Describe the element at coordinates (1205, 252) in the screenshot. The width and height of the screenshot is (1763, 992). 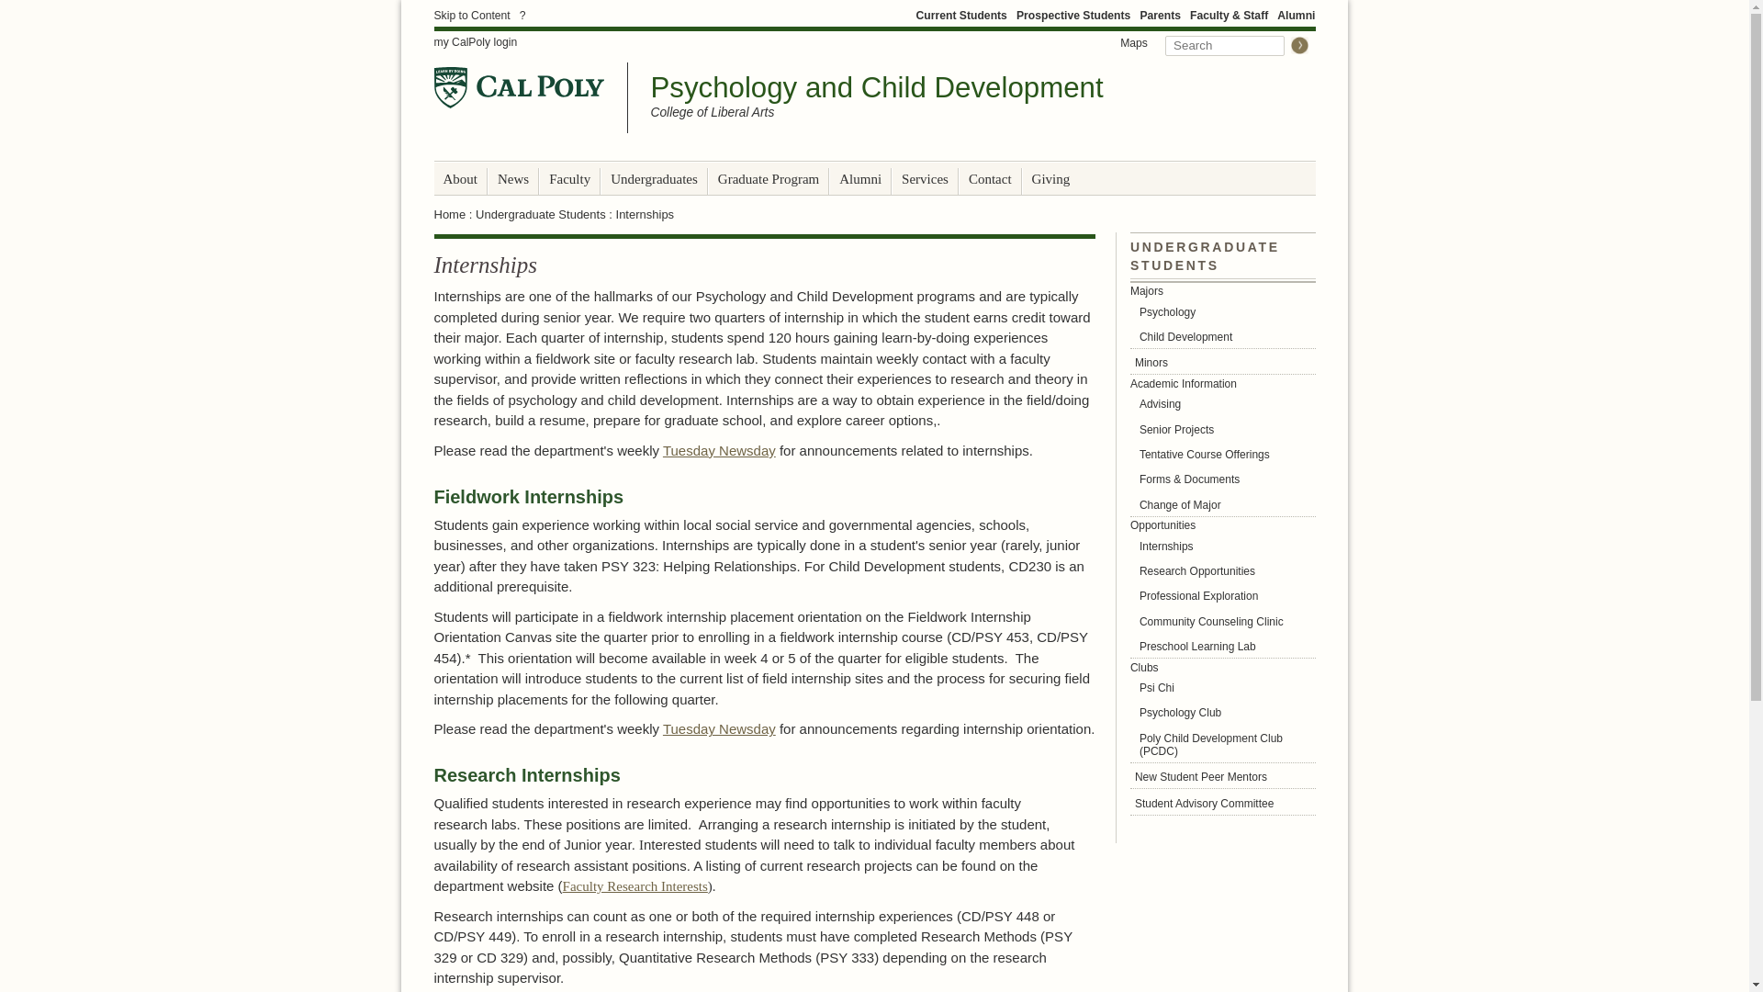
I see `UNDERGRADUATE STUDENTS` at that location.